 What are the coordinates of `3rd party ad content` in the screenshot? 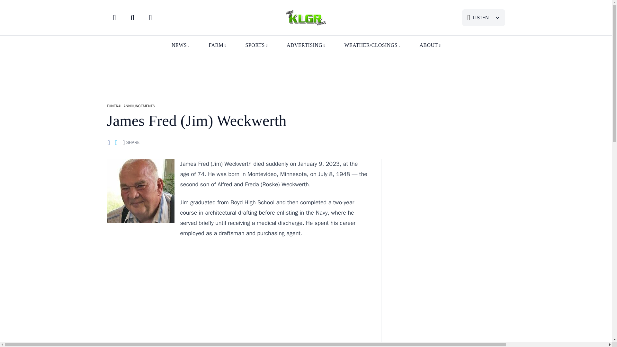 It's located at (306, 76).